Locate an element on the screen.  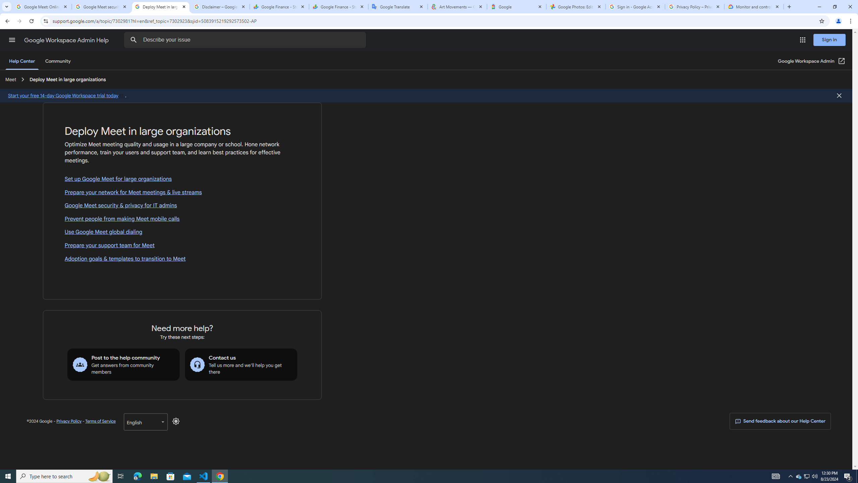
Prepare your network for Meet meetings & live streams is located at coordinates (182, 193).